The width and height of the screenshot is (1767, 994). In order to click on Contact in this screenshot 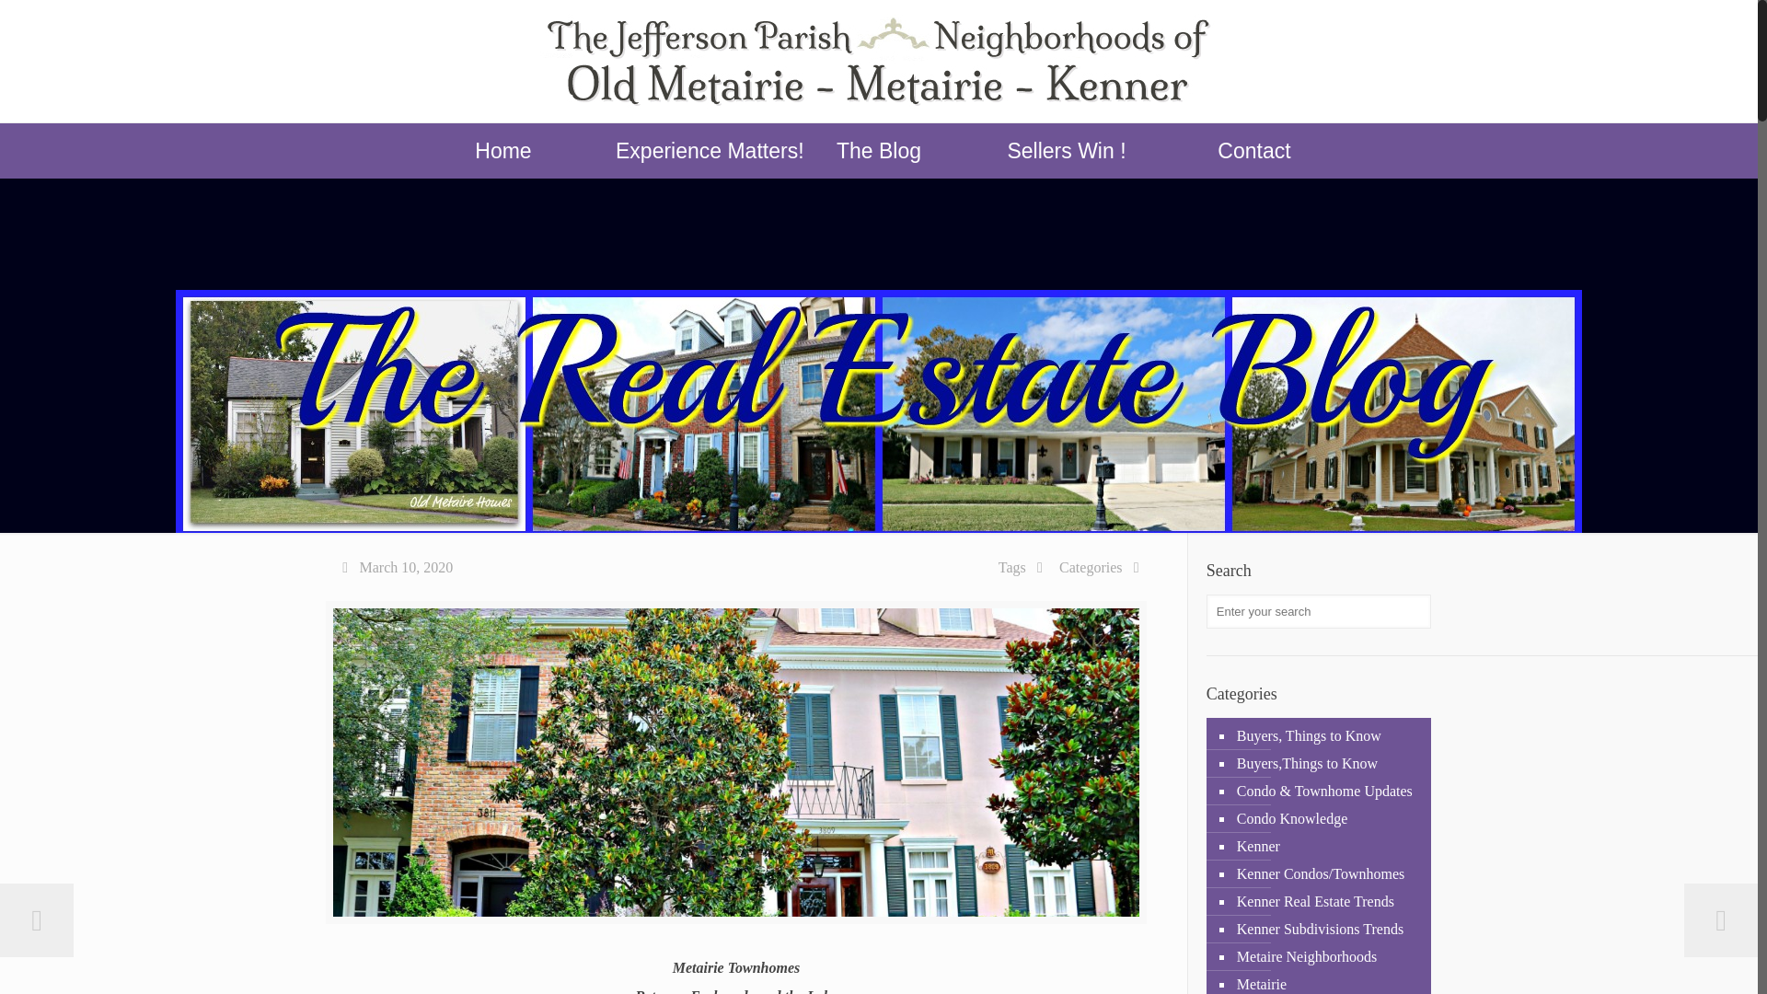, I will do `click(1253, 151)`.